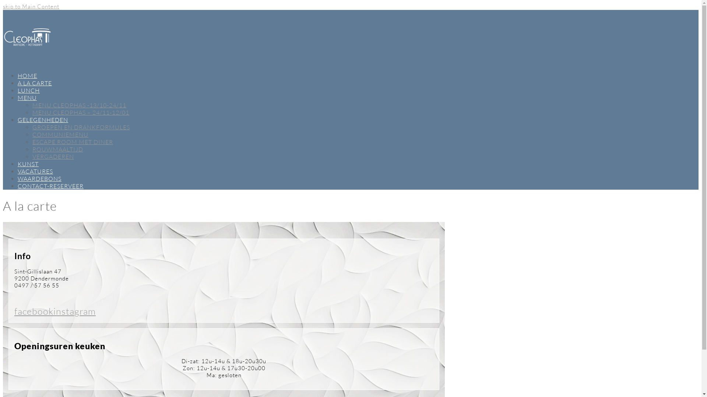 The height and width of the screenshot is (397, 707). I want to click on KUNST, so click(28, 164).